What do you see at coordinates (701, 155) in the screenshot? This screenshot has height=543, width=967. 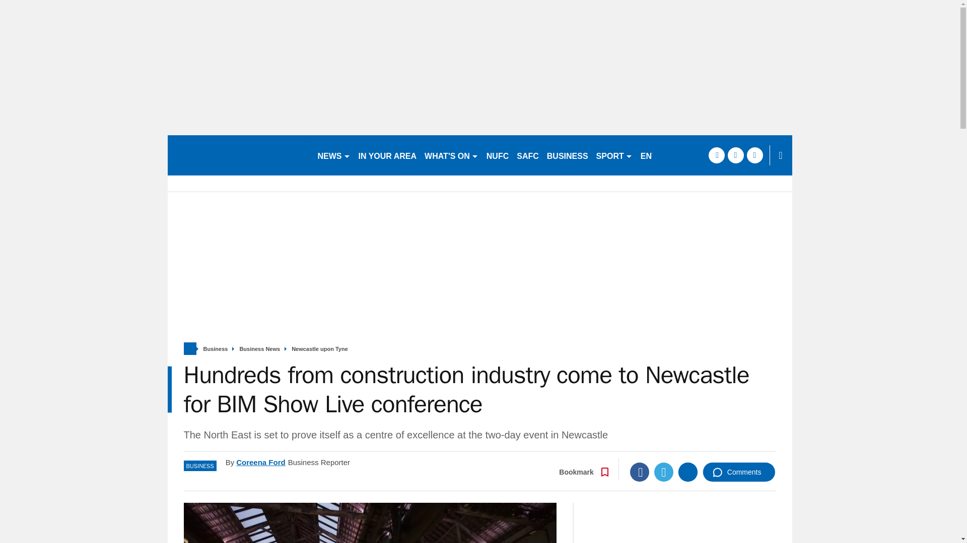 I see `instagram` at bounding box center [701, 155].